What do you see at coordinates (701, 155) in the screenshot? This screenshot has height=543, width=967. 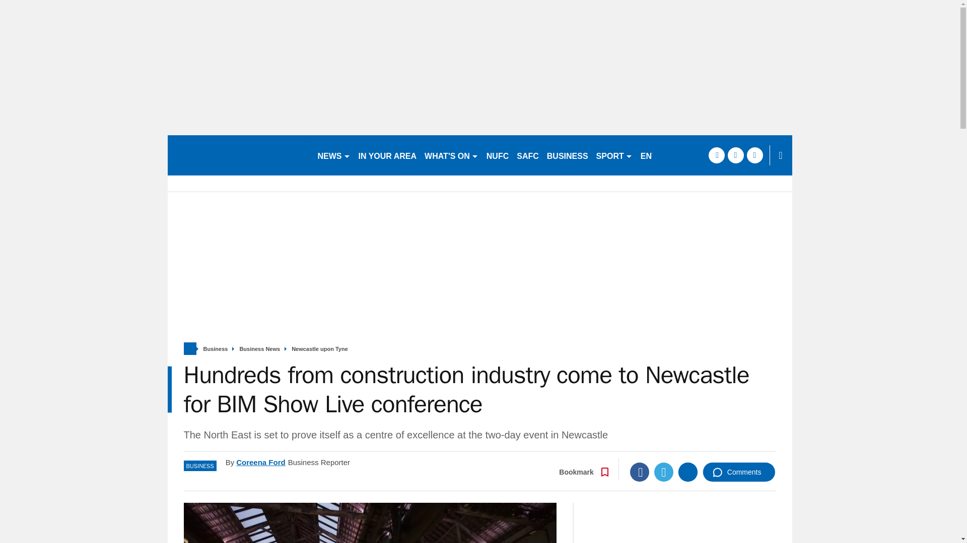 I see `instagram` at bounding box center [701, 155].